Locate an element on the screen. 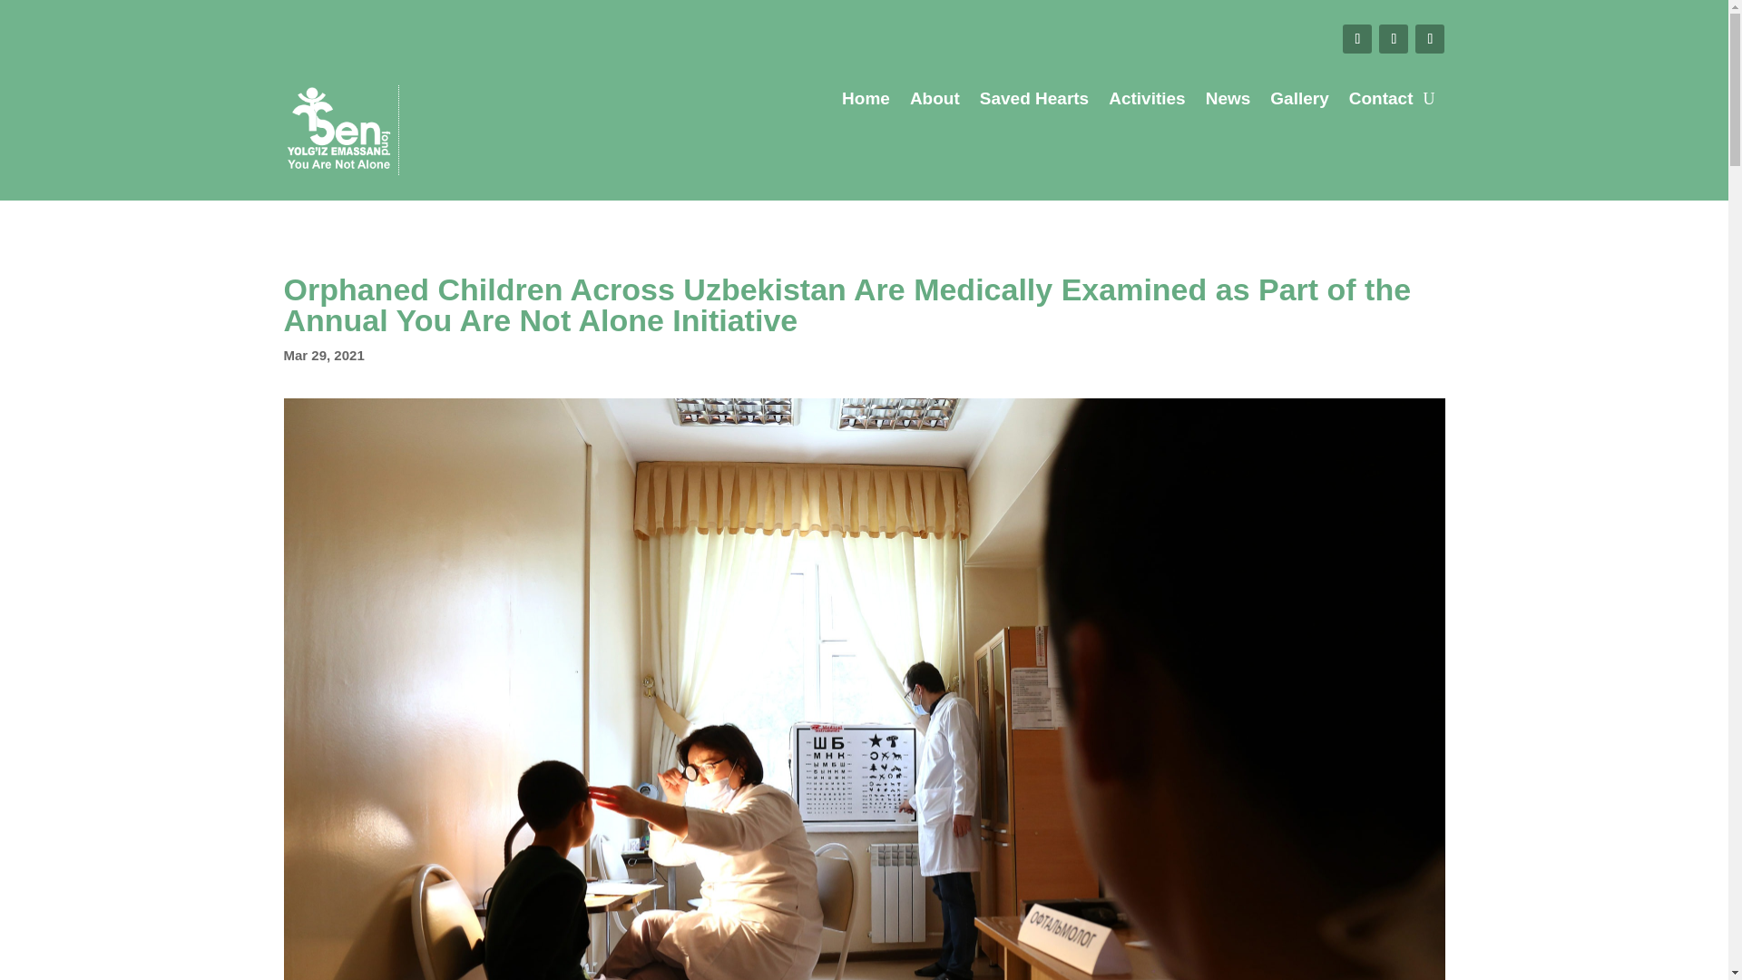 The height and width of the screenshot is (980, 1742). Follow on Facebook is located at coordinates (1357, 39).